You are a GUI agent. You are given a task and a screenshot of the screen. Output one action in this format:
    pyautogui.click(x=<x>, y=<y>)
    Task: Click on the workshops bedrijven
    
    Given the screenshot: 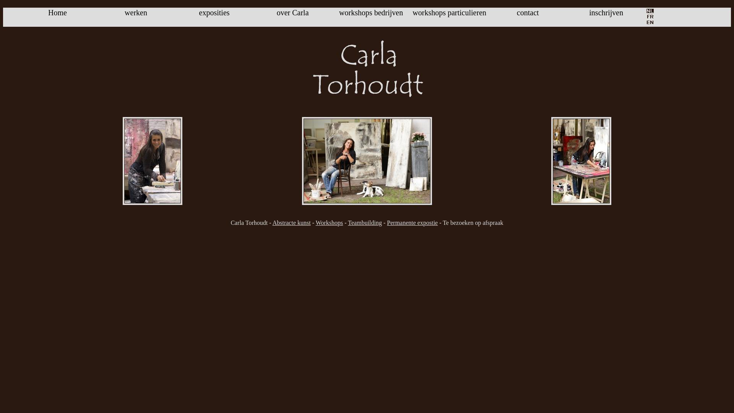 What is the action you would take?
    pyautogui.click(x=371, y=13)
    